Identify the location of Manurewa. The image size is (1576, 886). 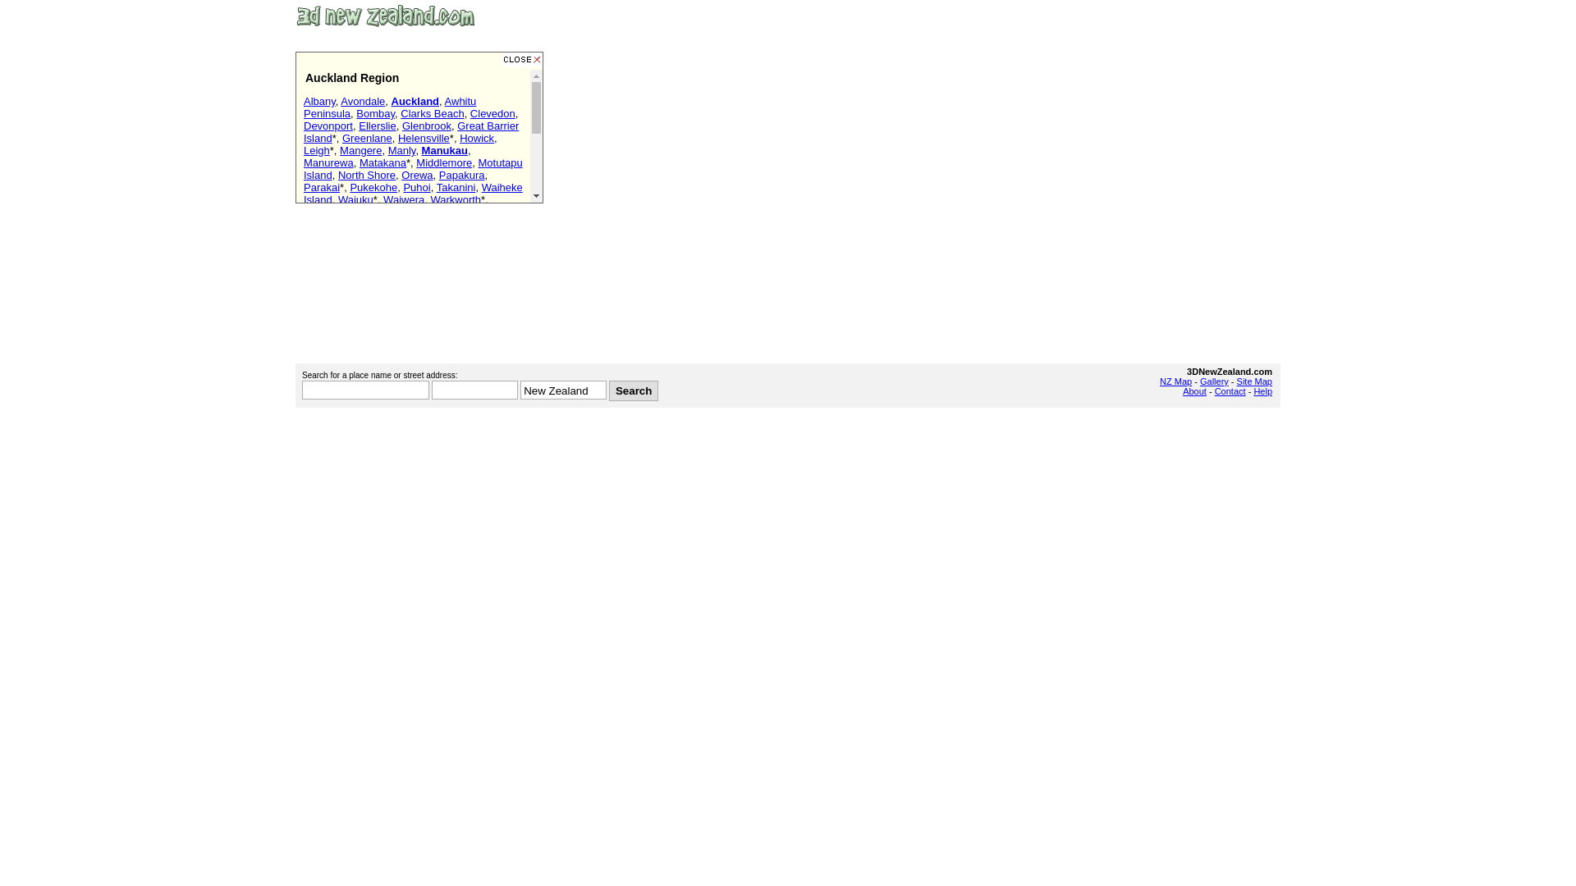
(328, 162).